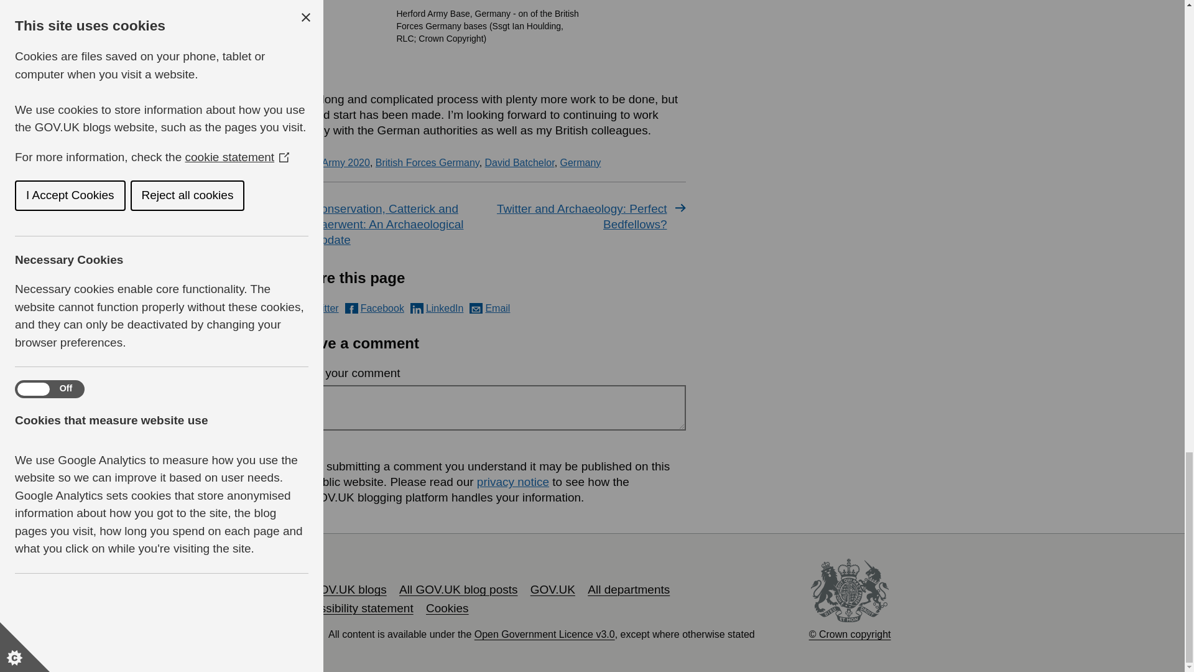 The height and width of the screenshot is (672, 1194). What do you see at coordinates (581, 162) in the screenshot?
I see `Germany` at bounding box center [581, 162].